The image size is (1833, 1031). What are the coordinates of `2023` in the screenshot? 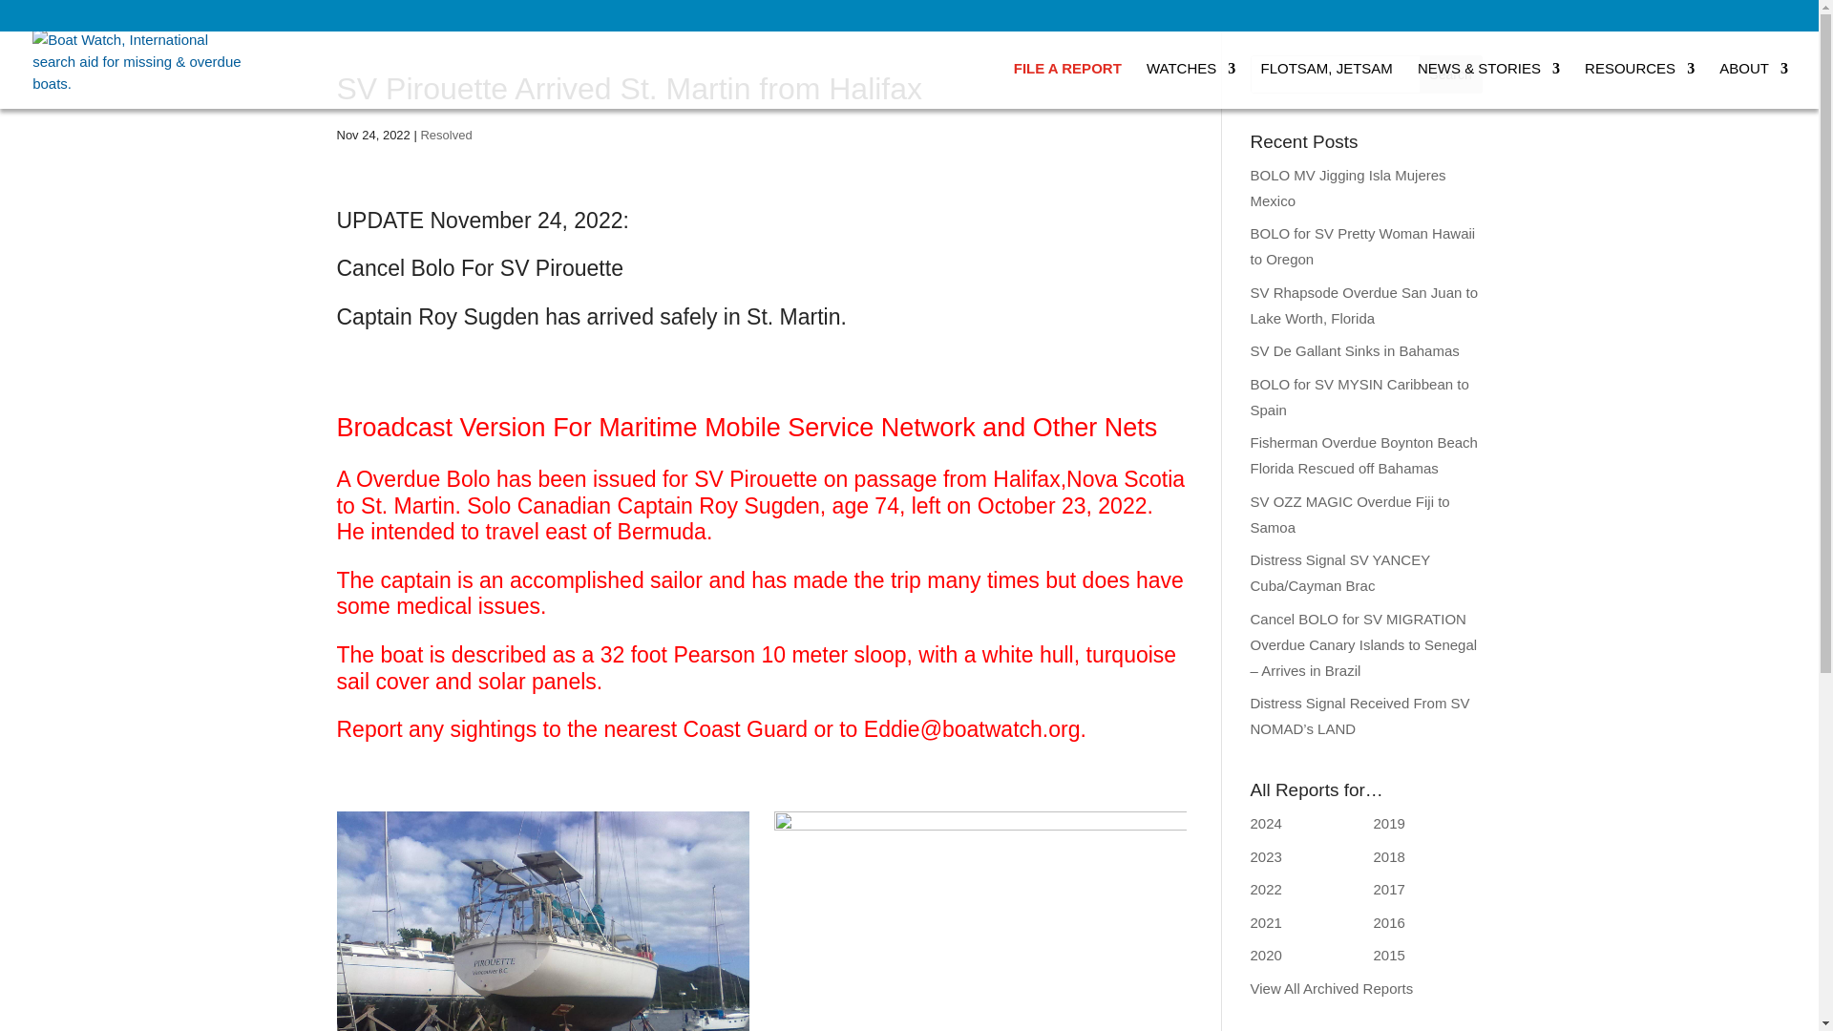 It's located at (1266, 856).